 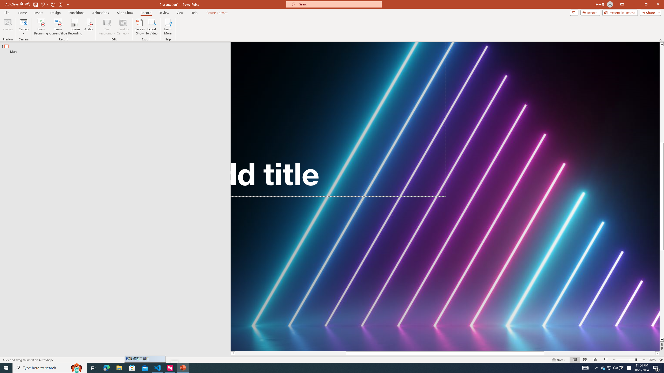 What do you see at coordinates (168, 27) in the screenshot?
I see `Learn More` at bounding box center [168, 27].